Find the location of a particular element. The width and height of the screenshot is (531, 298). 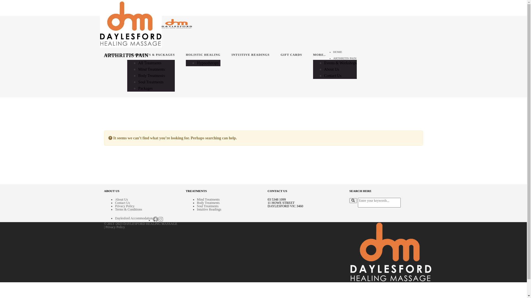

HOLISTIC HEALING is located at coordinates (203, 55).